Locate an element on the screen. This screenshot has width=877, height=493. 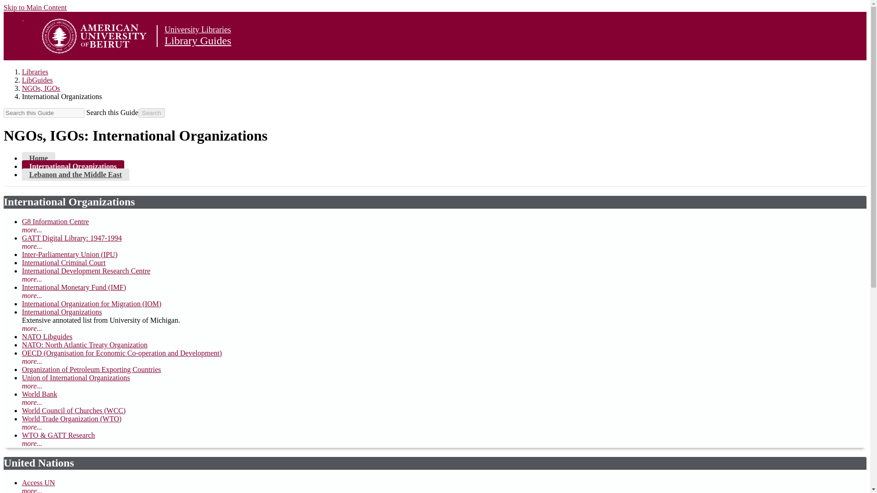
Organization of Petroleum Exporting Countries is located at coordinates (91, 369).